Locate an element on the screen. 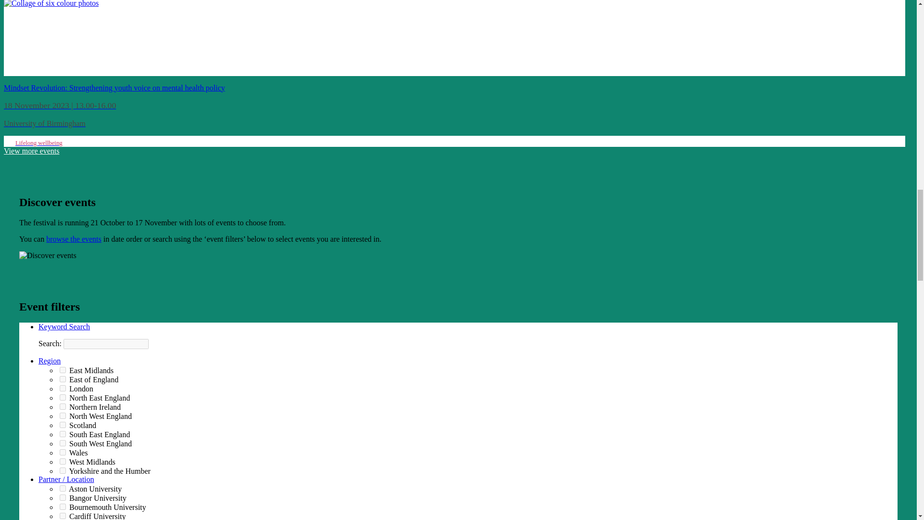  browse the events is located at coordinates (74, 239).